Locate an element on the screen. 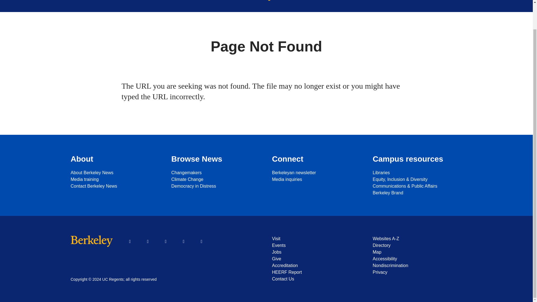 The height and width of the screenshot is (302, 537). Berkeley Brand is located at coordinates (417, 193).